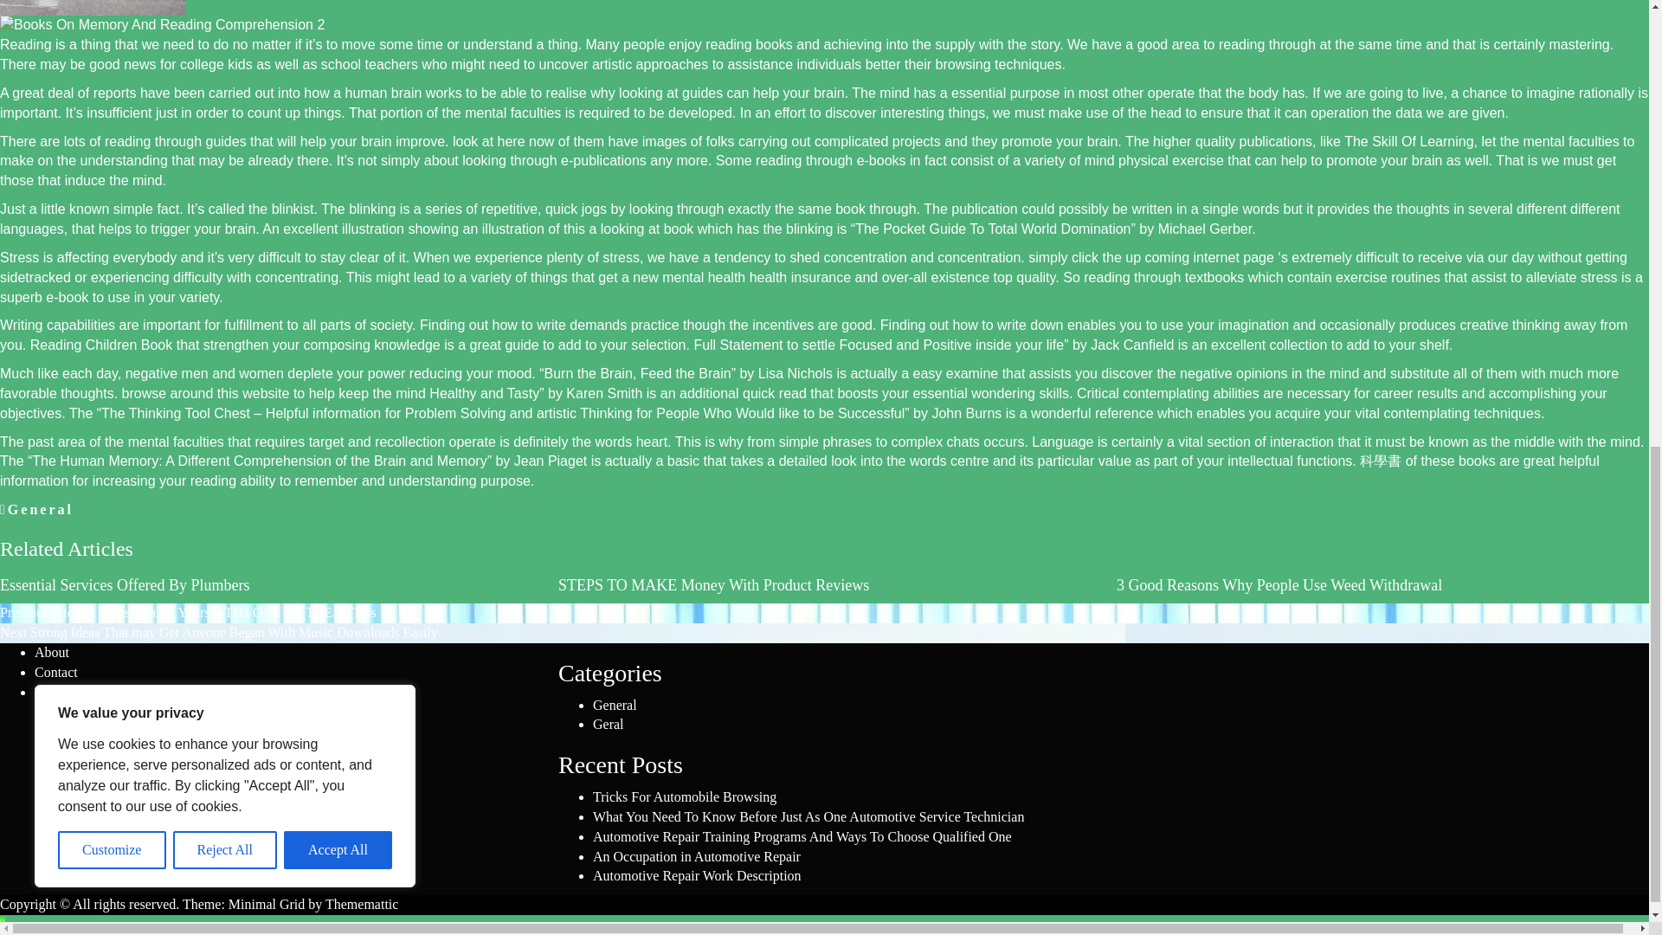 Image resolution: width=1662 pixels, height=935 pixels. I want to click on STEPS TO MAKE Money With Product Reviews, so click(713, 585).